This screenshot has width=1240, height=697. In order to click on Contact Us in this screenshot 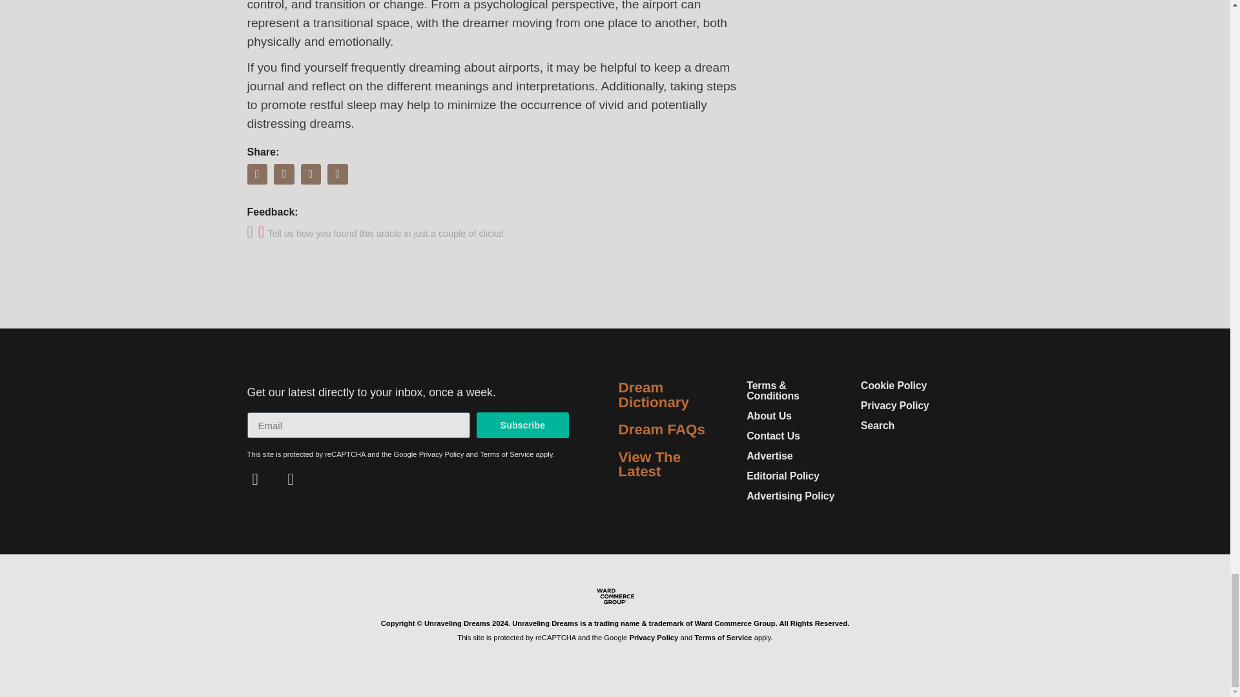, I will do `click(772, 436)`.